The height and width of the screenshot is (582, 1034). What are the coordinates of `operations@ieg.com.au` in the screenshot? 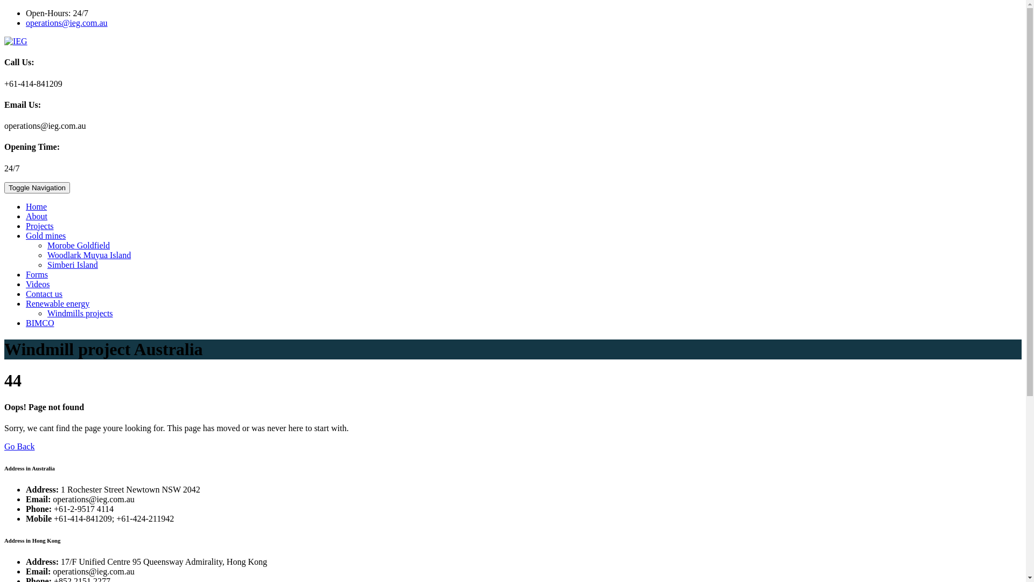 It's located at (67, 23).